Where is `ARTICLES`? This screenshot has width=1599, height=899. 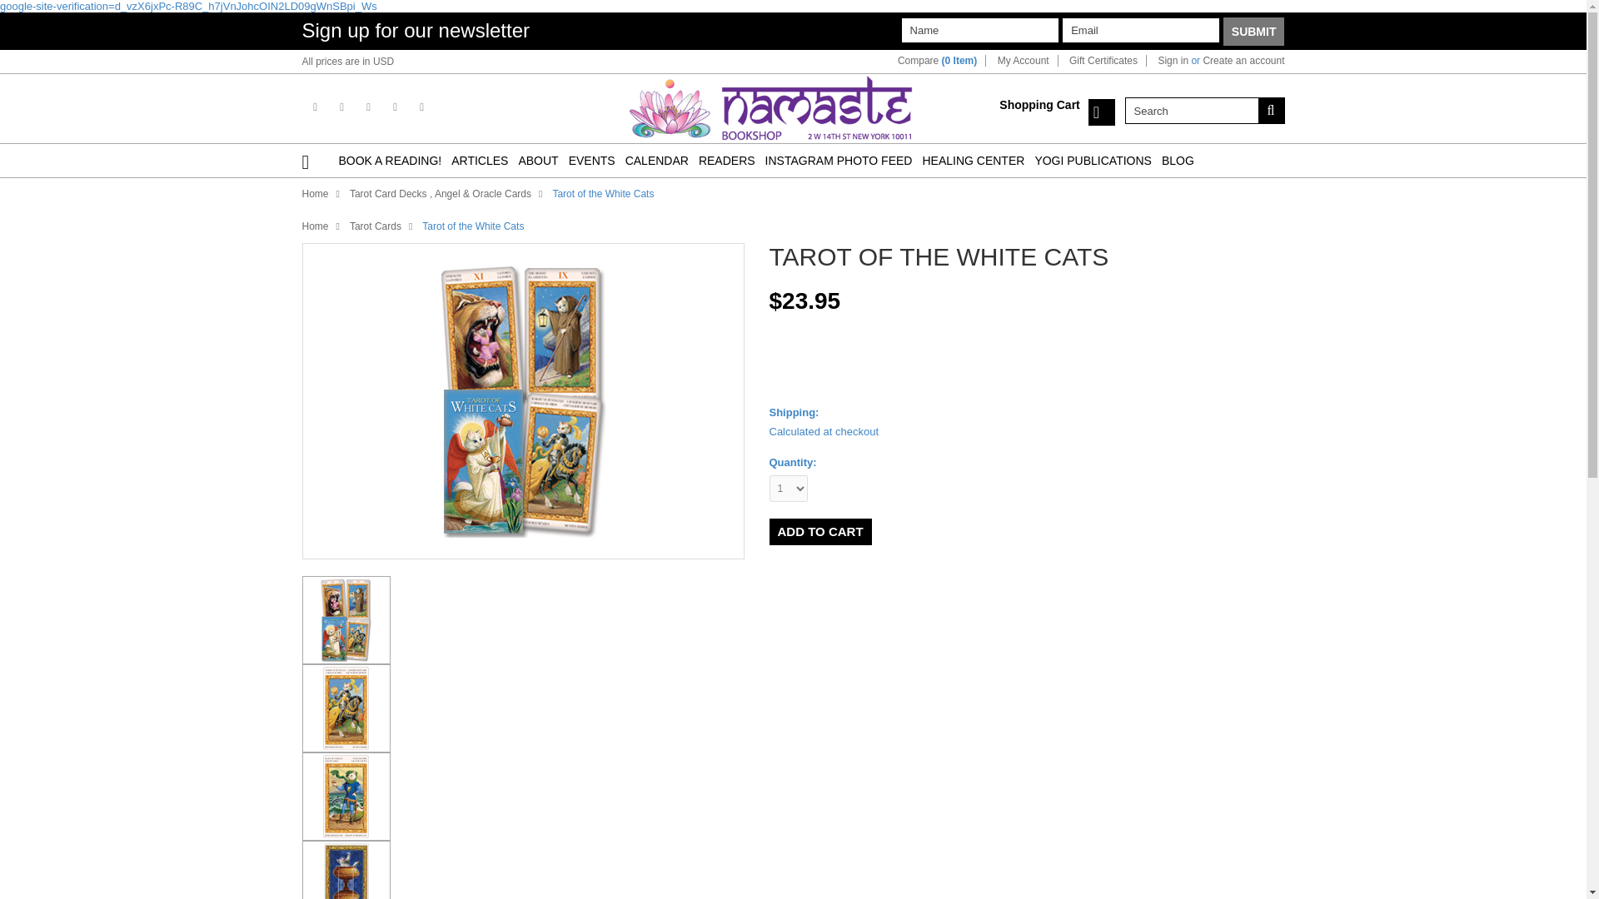 ARTICLES is located at coordinates (480, 160).